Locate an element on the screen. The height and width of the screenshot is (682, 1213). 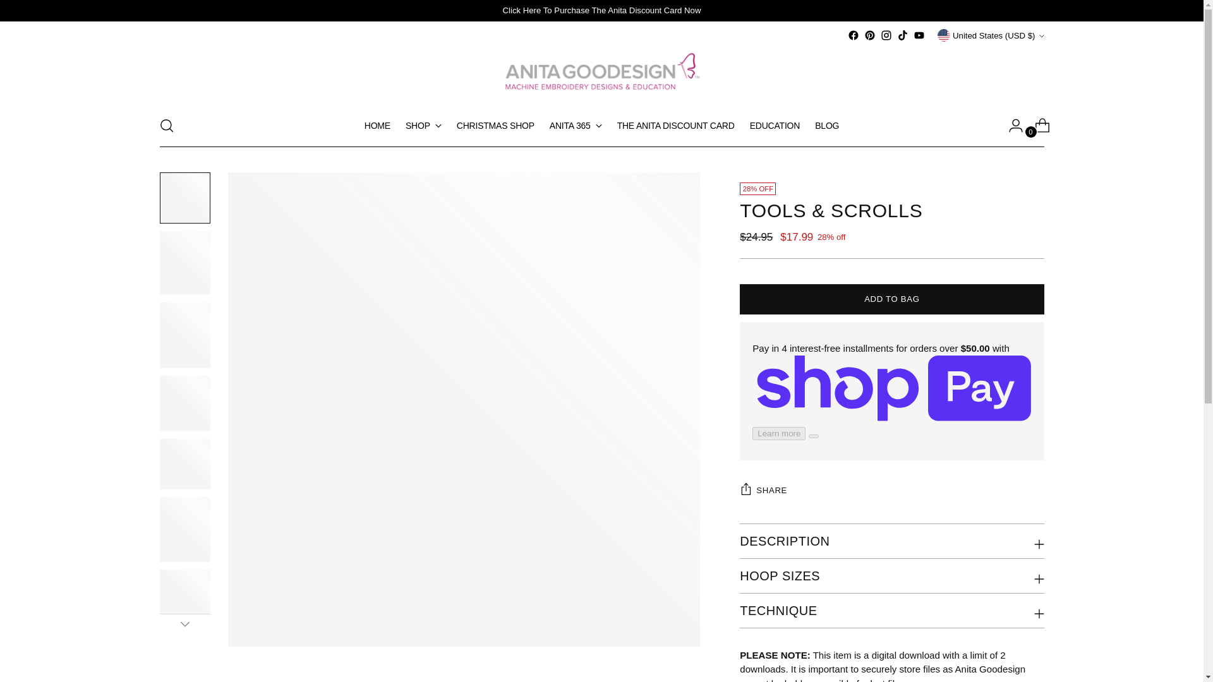
Anita Goodesign on Tiktok is located at coordinates (903, 35).